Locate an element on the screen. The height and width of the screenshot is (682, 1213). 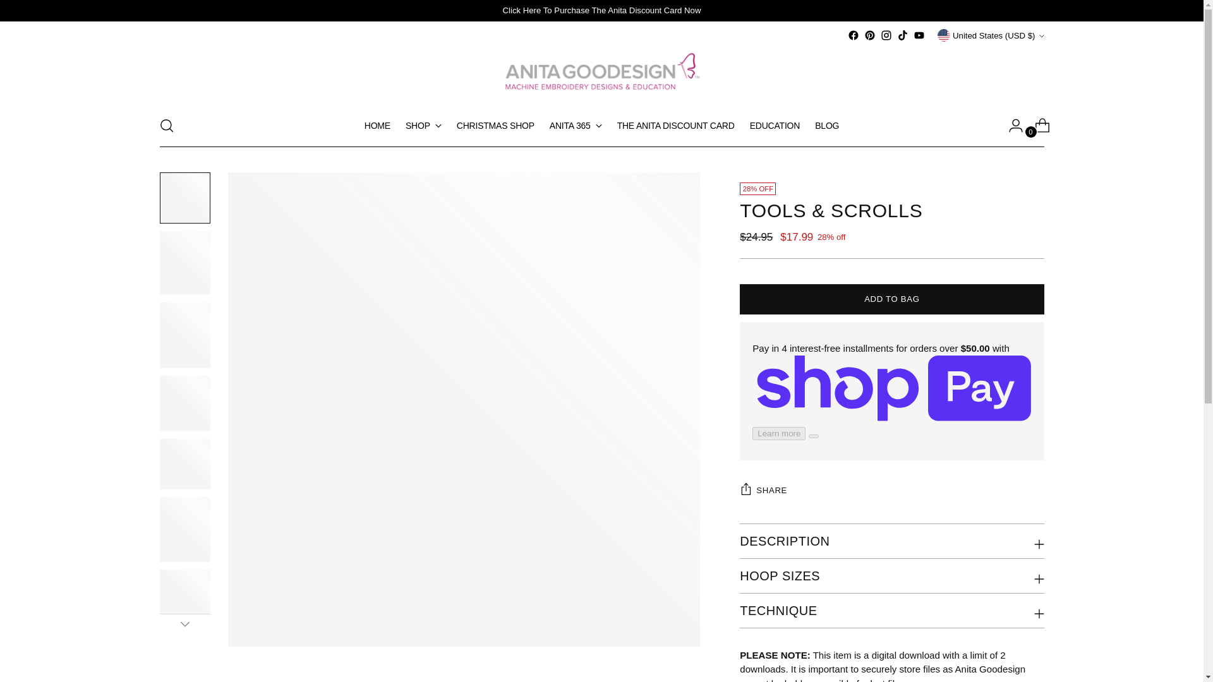
Anita Goodesign on Tiktok is located at coordinates (903, 35).